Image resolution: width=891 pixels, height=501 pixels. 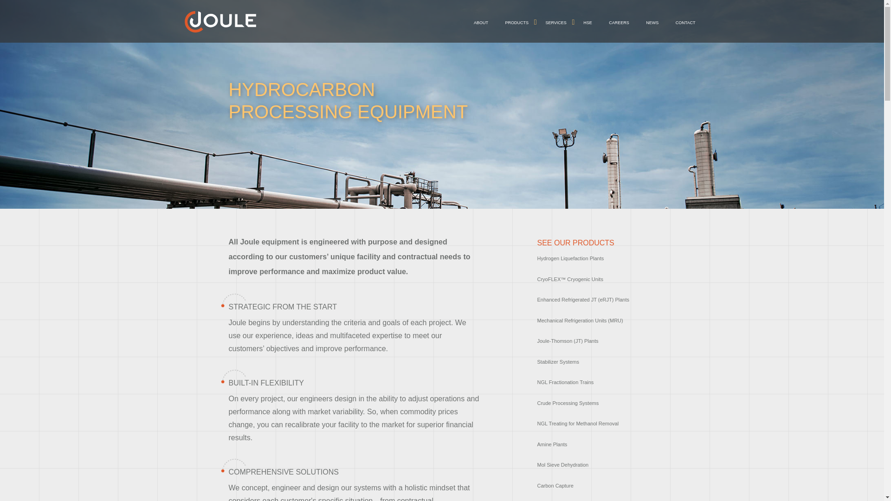 I want to click on CONTACT, so click(x=685, y=23).